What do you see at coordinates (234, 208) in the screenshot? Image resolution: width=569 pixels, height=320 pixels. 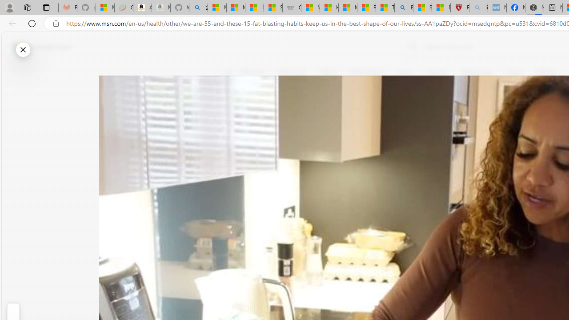 I see `Class: at-item` at bounding box center [234, 208].